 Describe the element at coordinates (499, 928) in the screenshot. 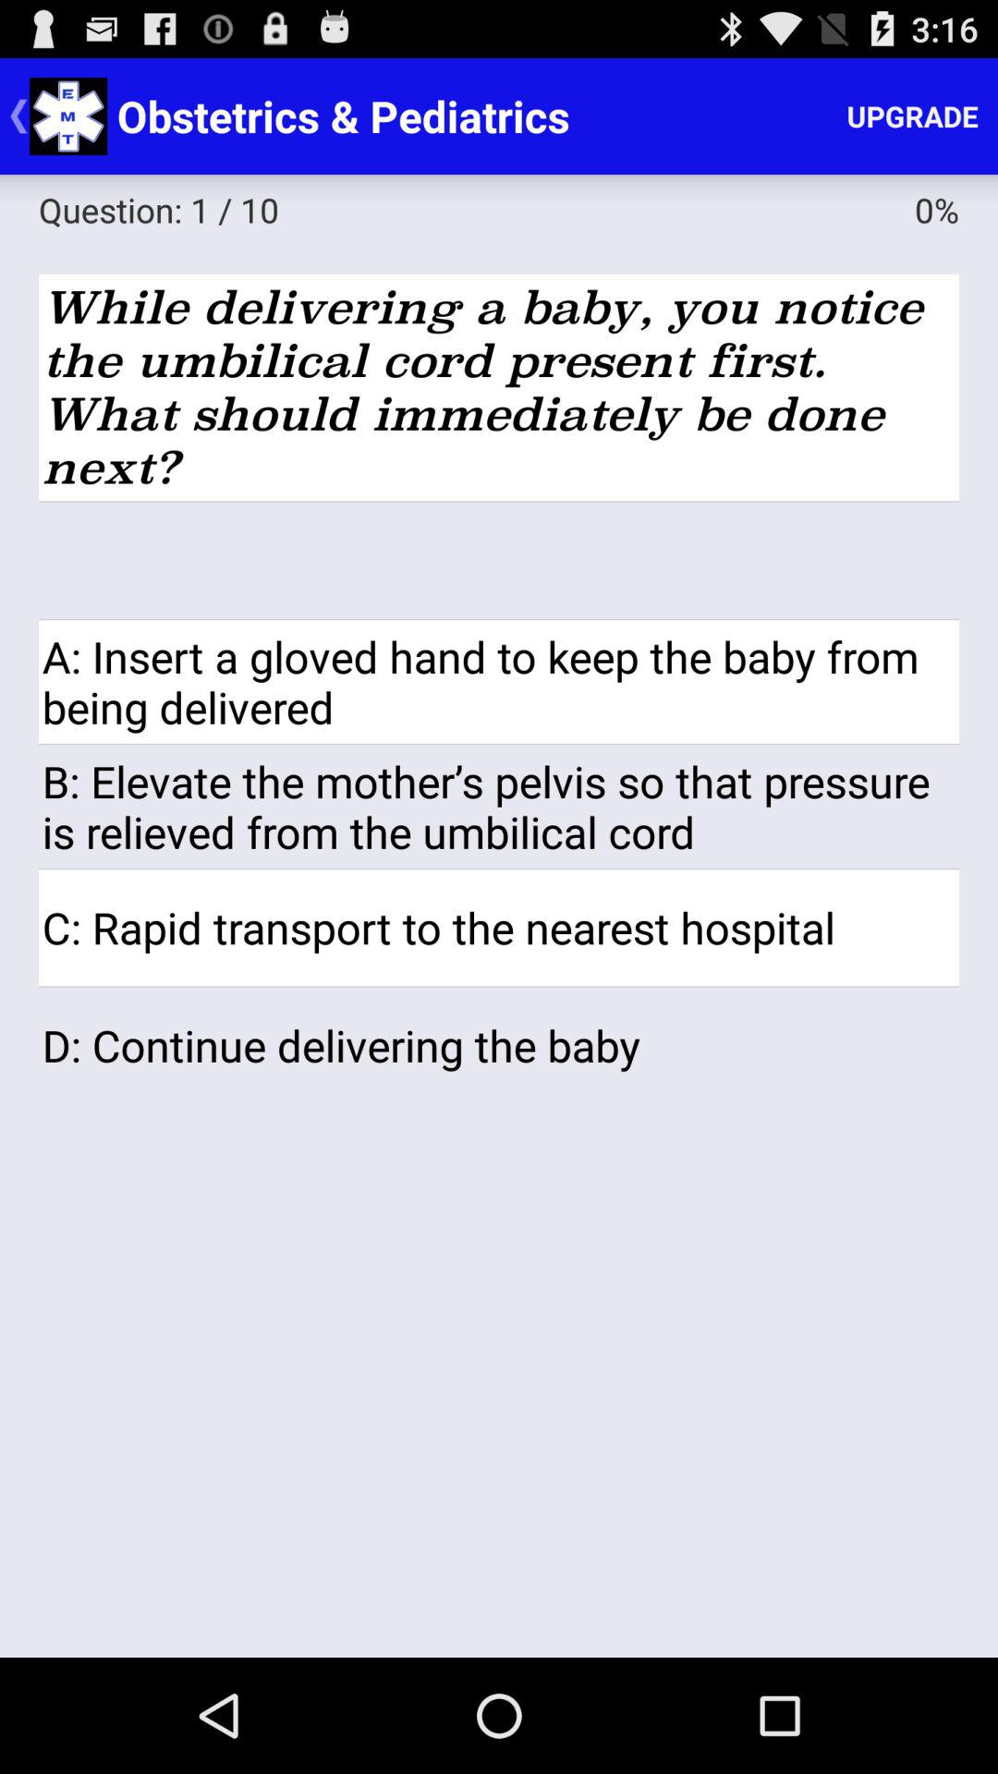

I see `select app above d continue delivering icon` at that location.